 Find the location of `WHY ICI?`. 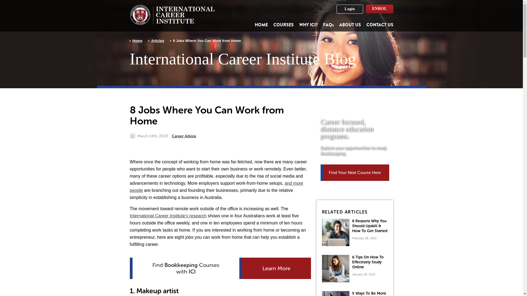

WHY ICI? is located at coordinates (309, 25).